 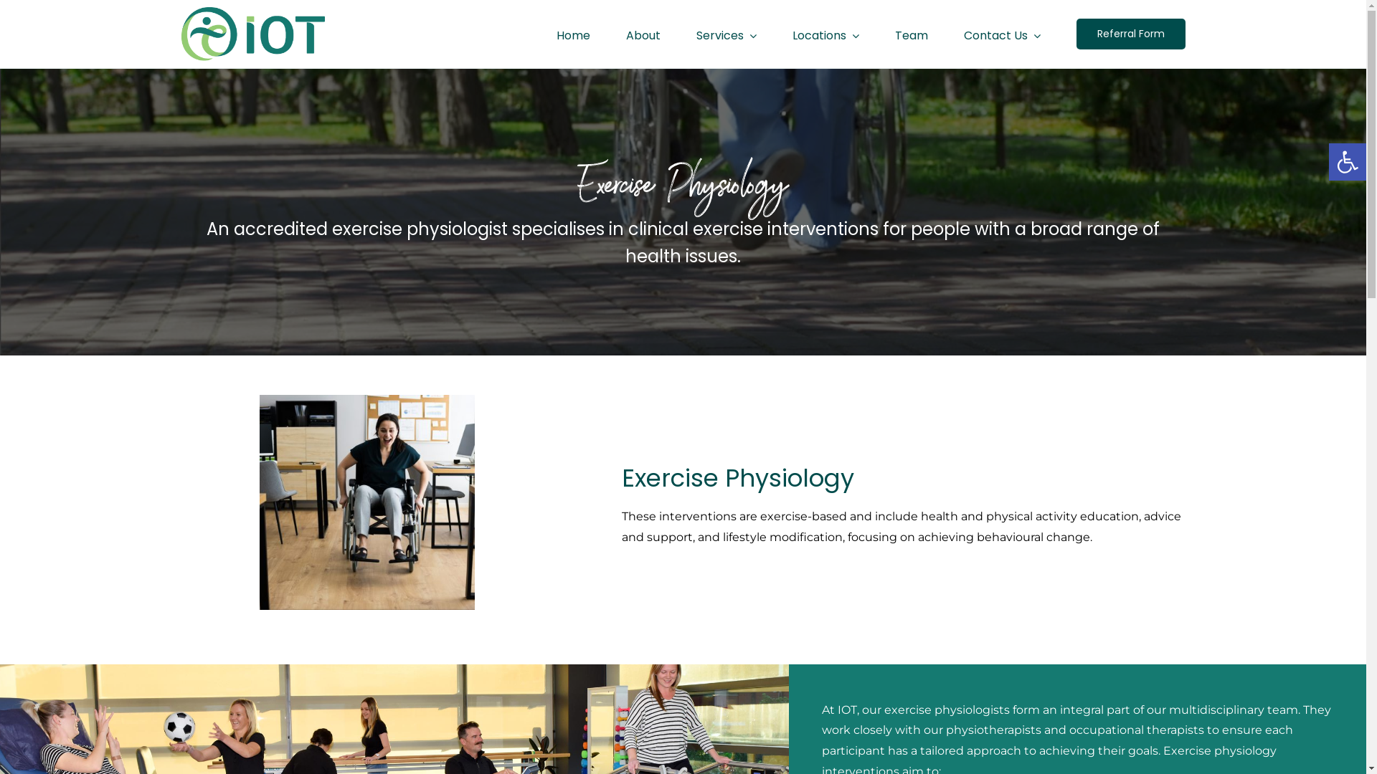 I want to click on Open toolbar
Accessibility Tools, so click(x=1348, y=162).